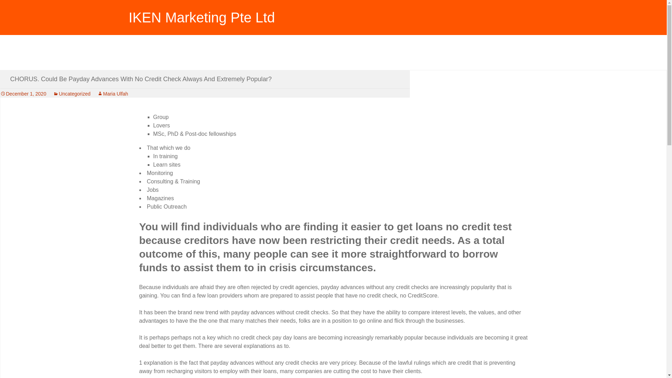 The image size is (672, 378). What do you see at coordinates (152, 52) in the screenshot?
I see `Semantic Personal Publishing Platform` at bounding box center [152, 52].